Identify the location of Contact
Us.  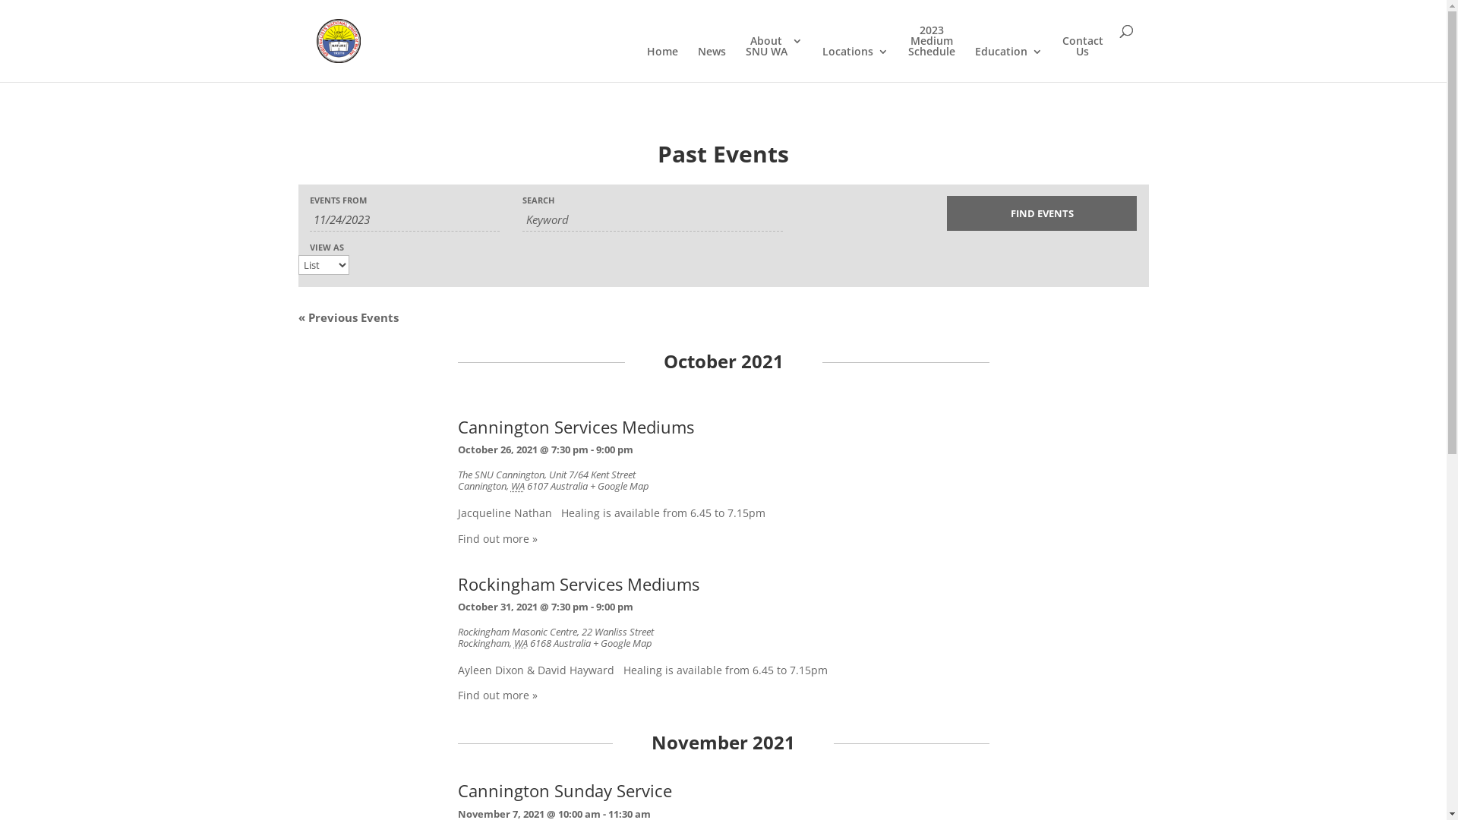
(1082, 59).